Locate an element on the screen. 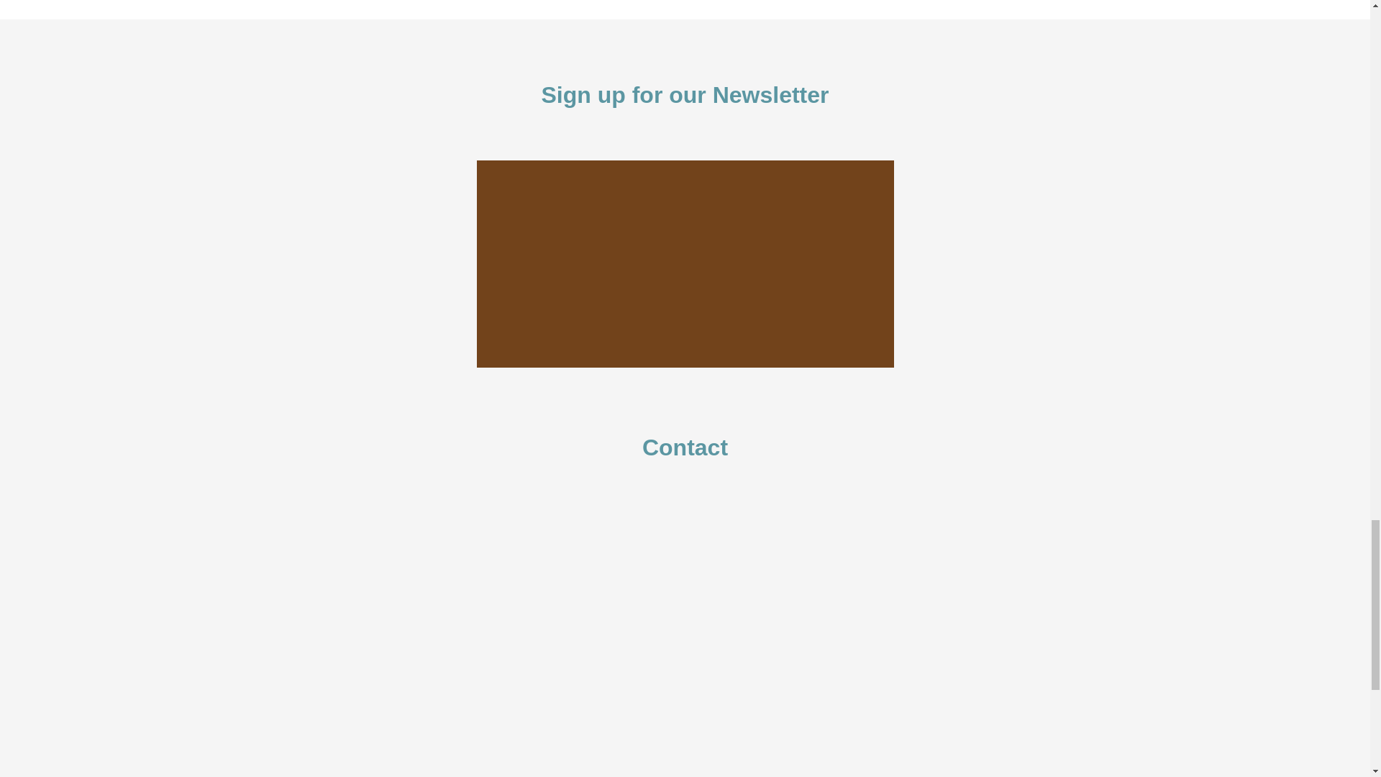  Form 0 is located at coordinates (684, 263).